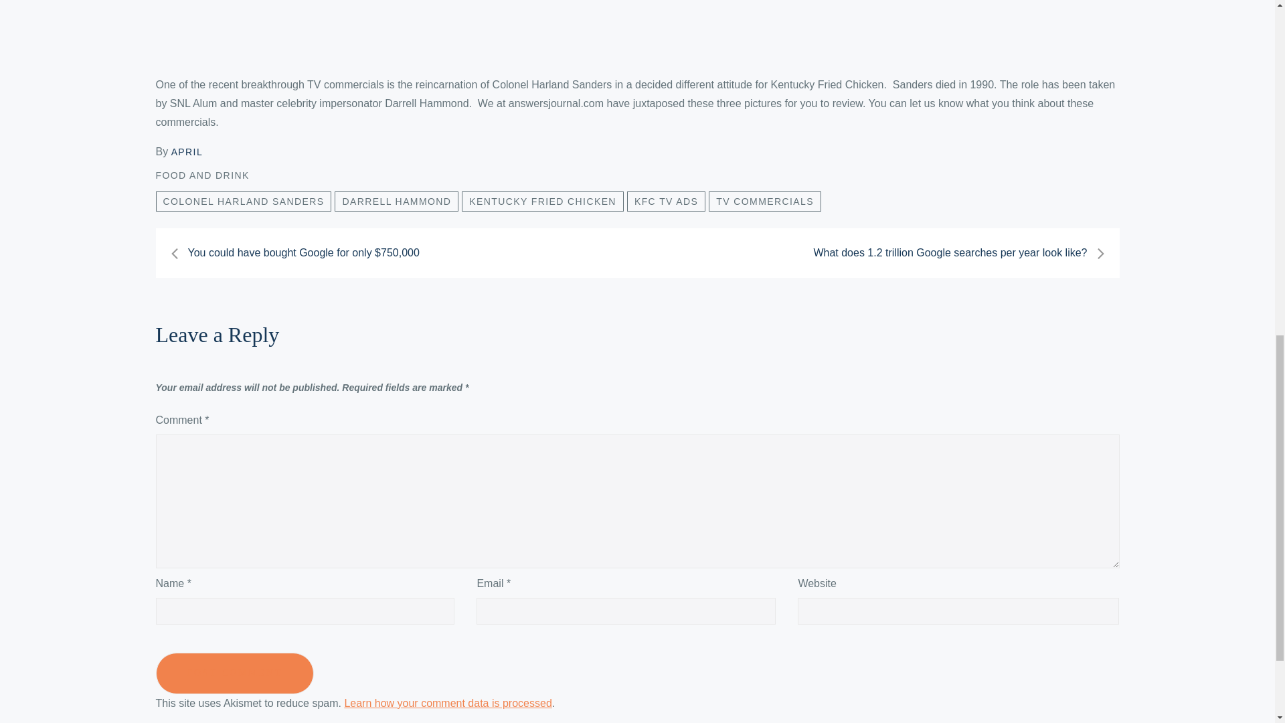  Describe the element at coordinates (234, 673) in the screenshot. I see `Post Comment` at that location.